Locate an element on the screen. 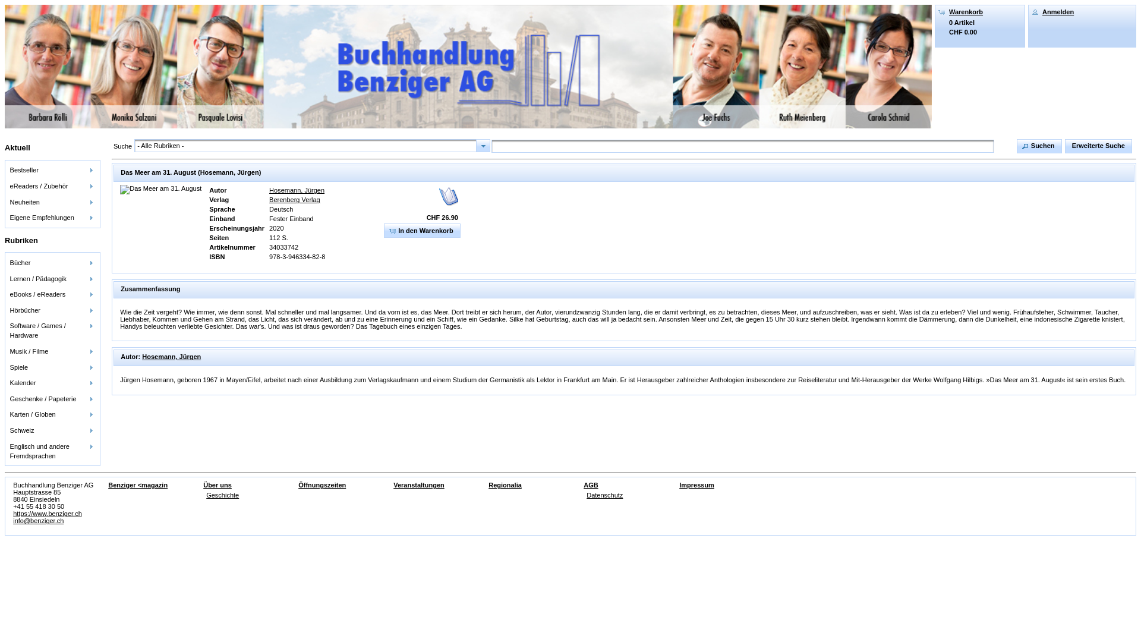 This screenshot has width=1141, height=642. Musik / Filme is located at coordinates (52, 352).